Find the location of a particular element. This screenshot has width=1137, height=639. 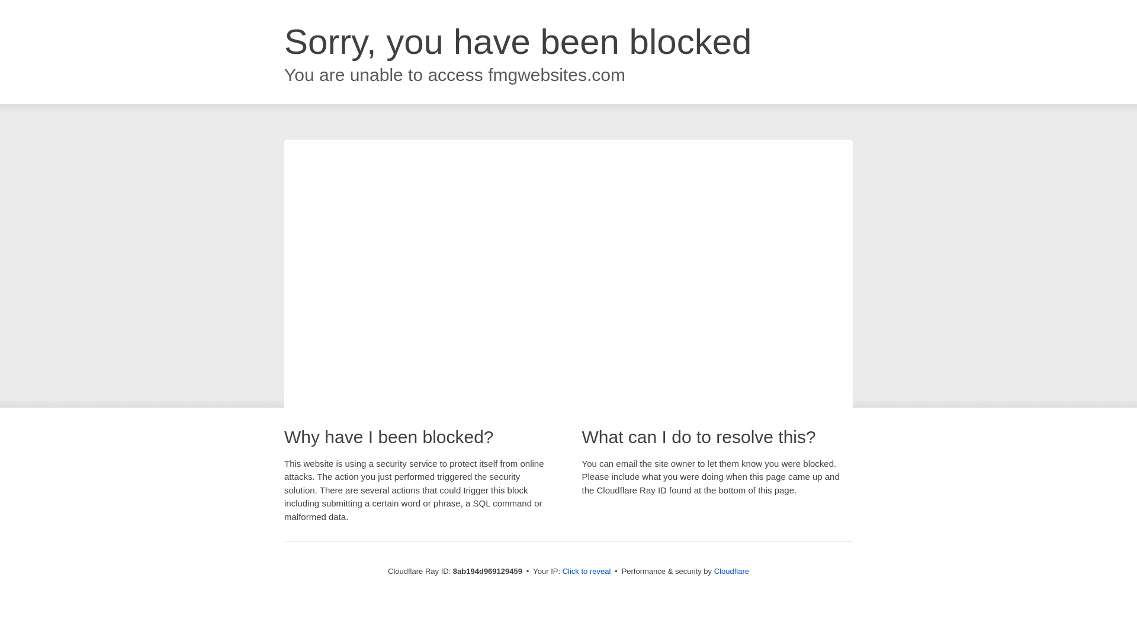

Click to reveal is located at coordinates (587, 572).